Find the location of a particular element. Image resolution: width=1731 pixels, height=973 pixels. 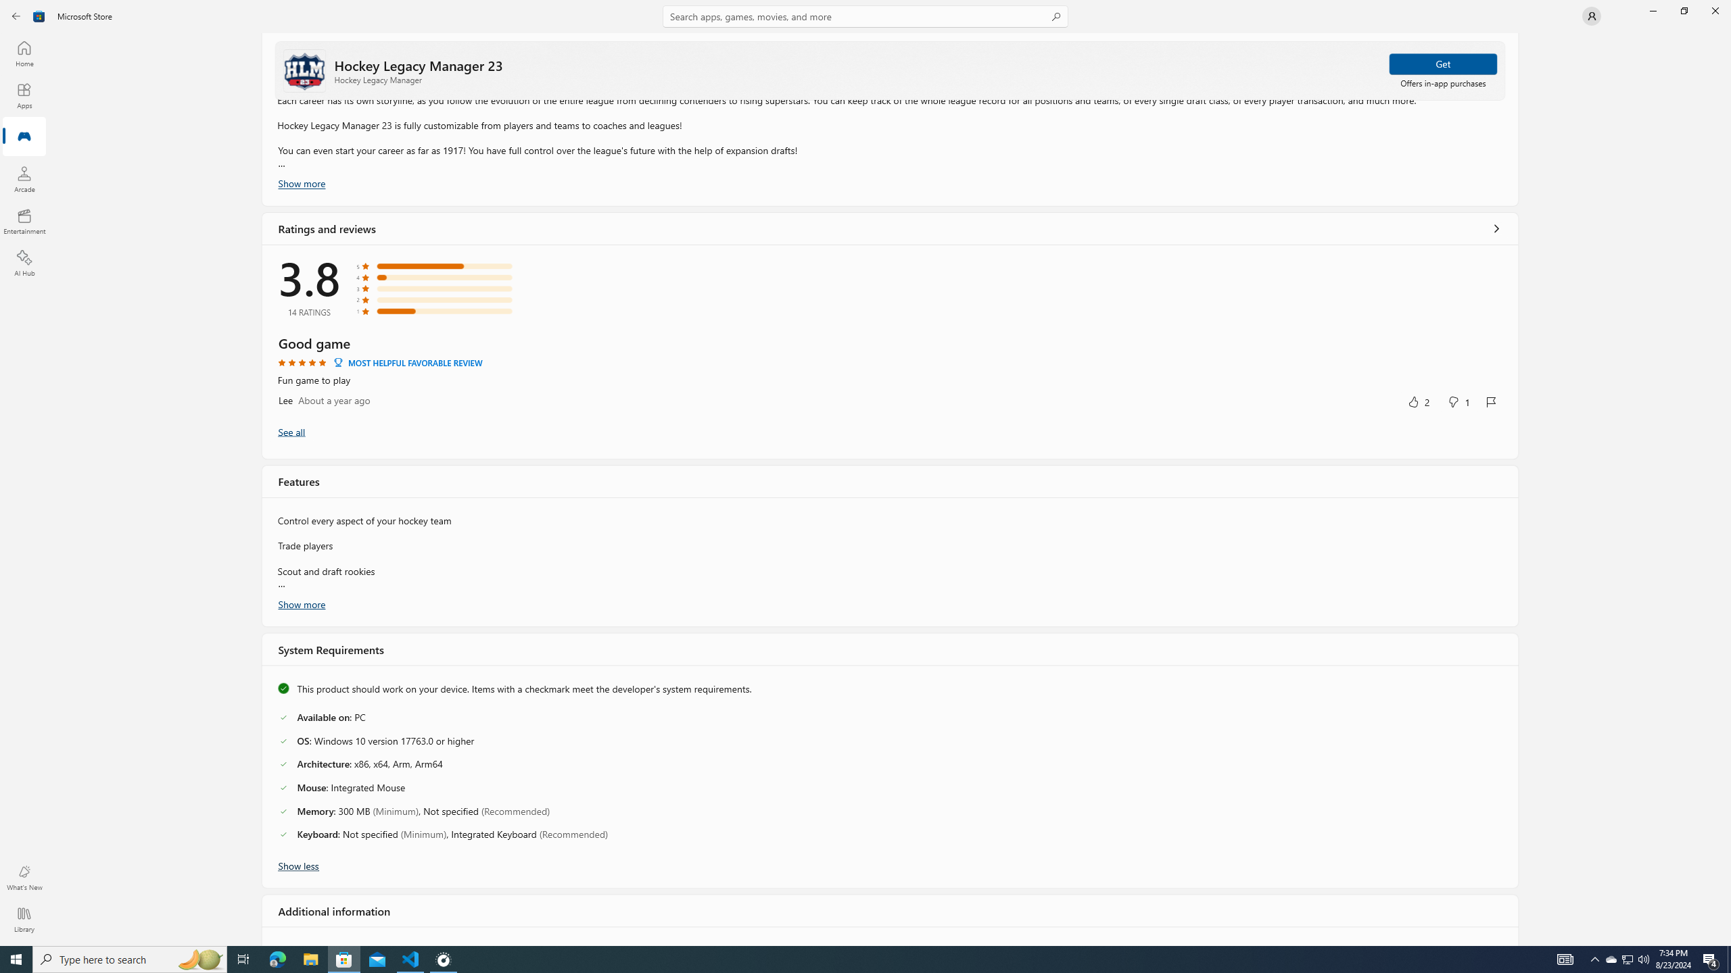

Scroll to top is located at coordinates (891, 70).